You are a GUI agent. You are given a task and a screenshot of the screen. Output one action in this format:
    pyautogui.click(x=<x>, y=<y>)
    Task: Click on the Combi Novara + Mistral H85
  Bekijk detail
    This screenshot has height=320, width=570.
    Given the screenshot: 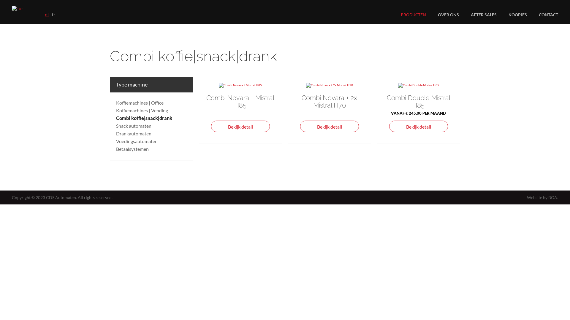 What is the action you would take?
    pyautogui.click(x=240, y=110)
    